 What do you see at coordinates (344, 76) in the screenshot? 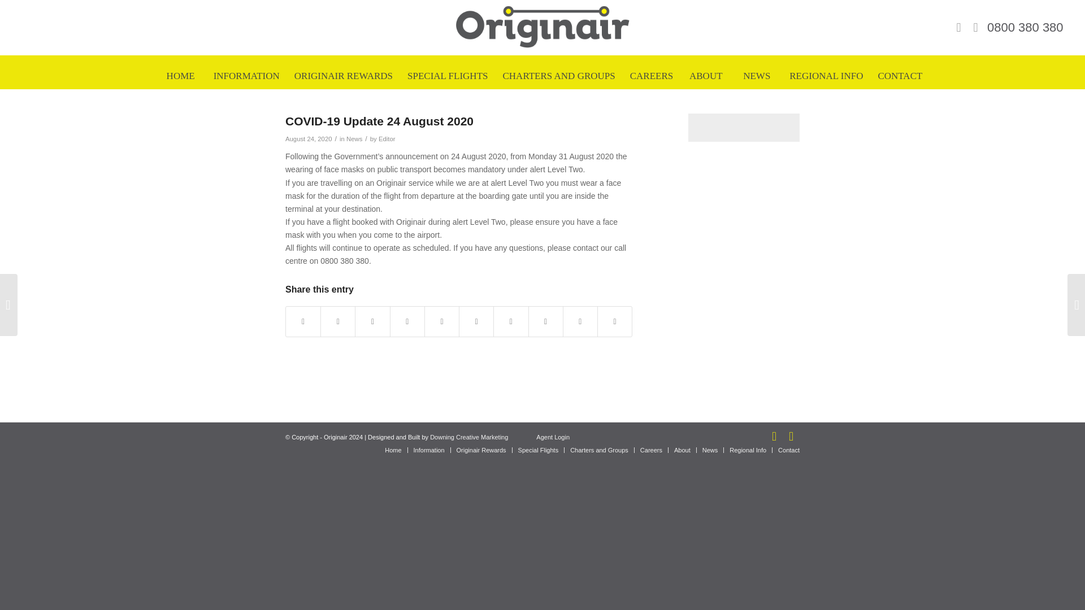
I see `ORIGINAIR REWARDS` at bounding box center [344, 76].